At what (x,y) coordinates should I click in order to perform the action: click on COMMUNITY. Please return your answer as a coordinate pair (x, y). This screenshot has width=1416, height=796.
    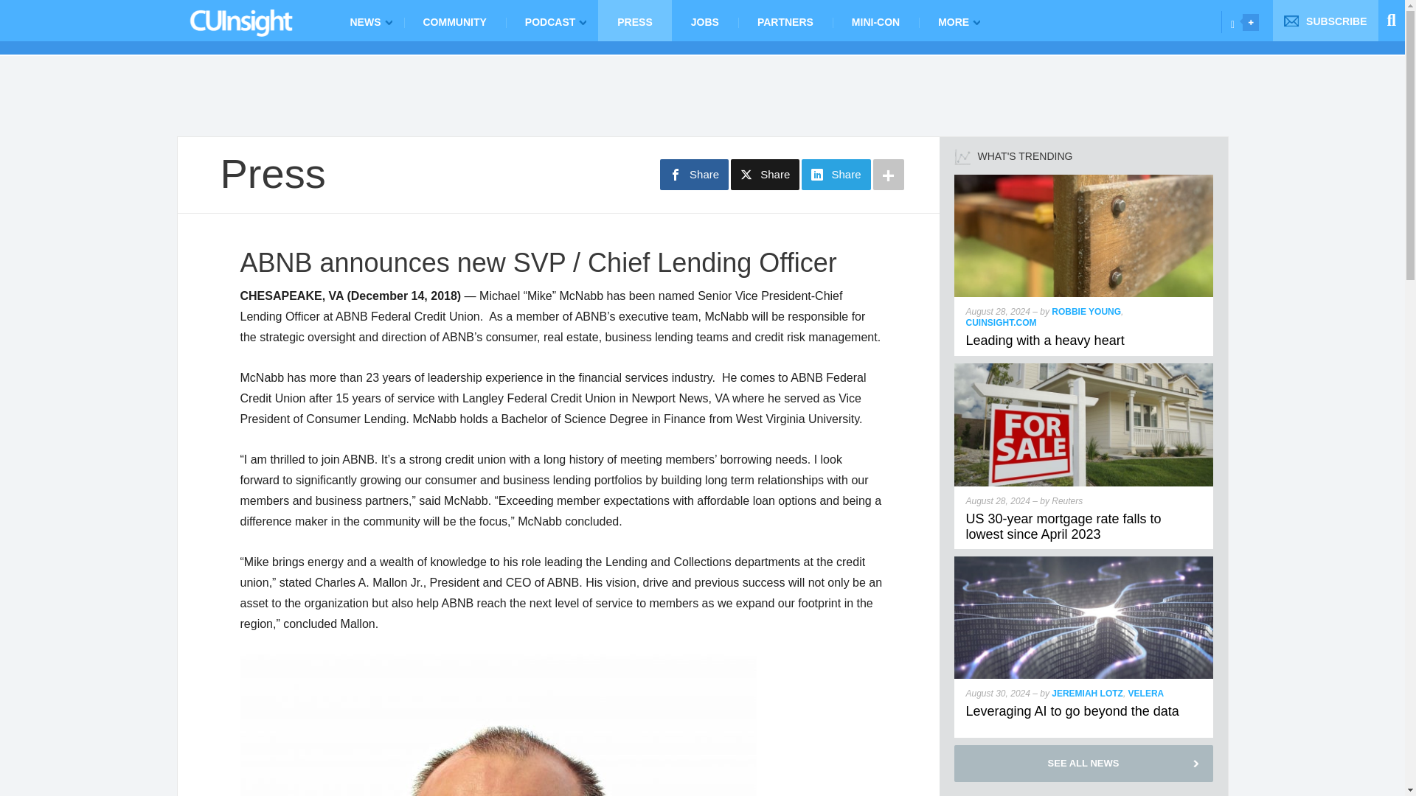
    Looking at the image, I should click on (454, 21).